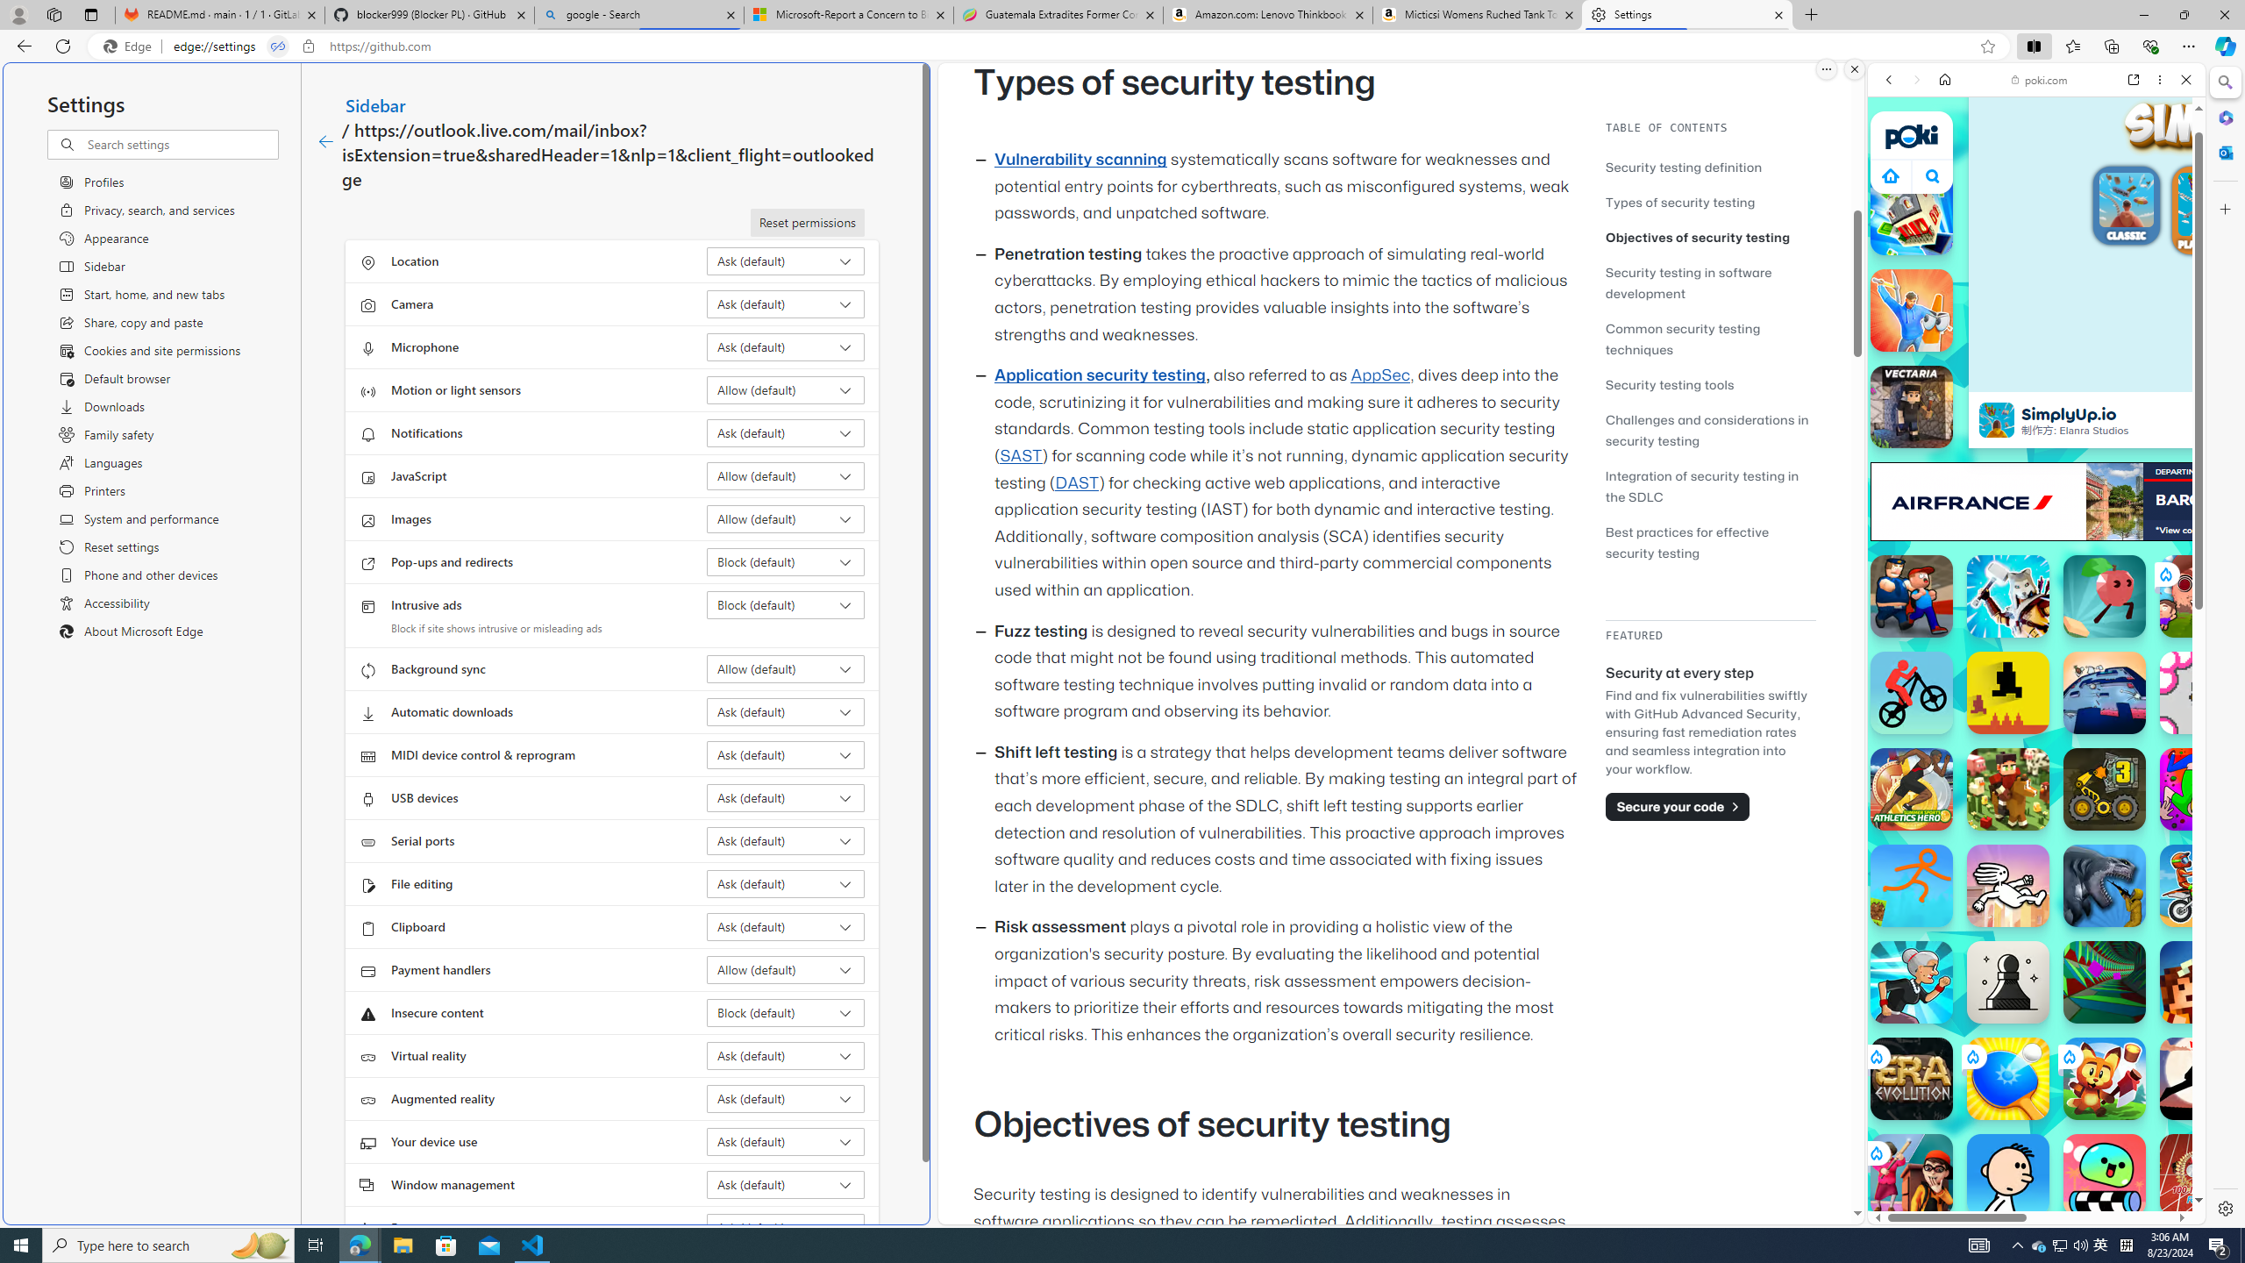 The image size is (2245, 1263). I want to click on 100 Metres Race, so click(2201, 1175).